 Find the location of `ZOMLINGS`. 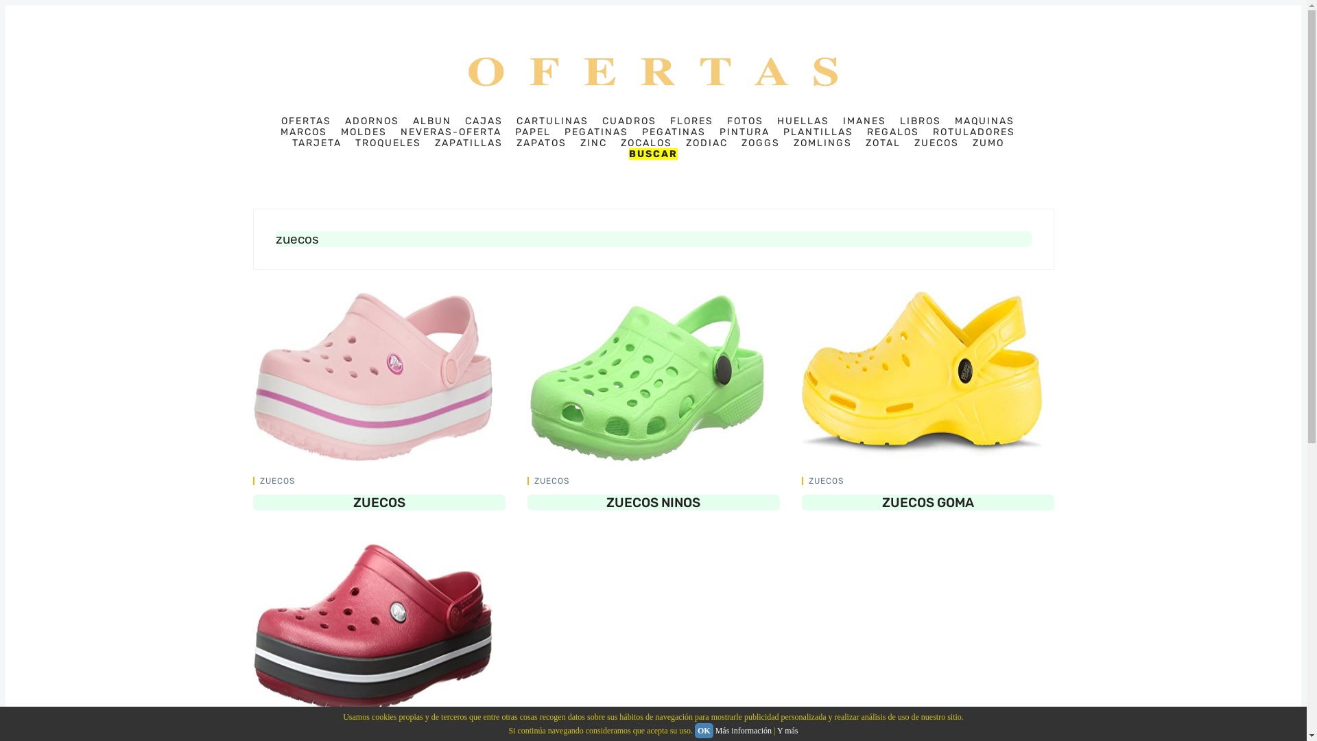

ZOMLINGS is located at coordinates (822, 143).